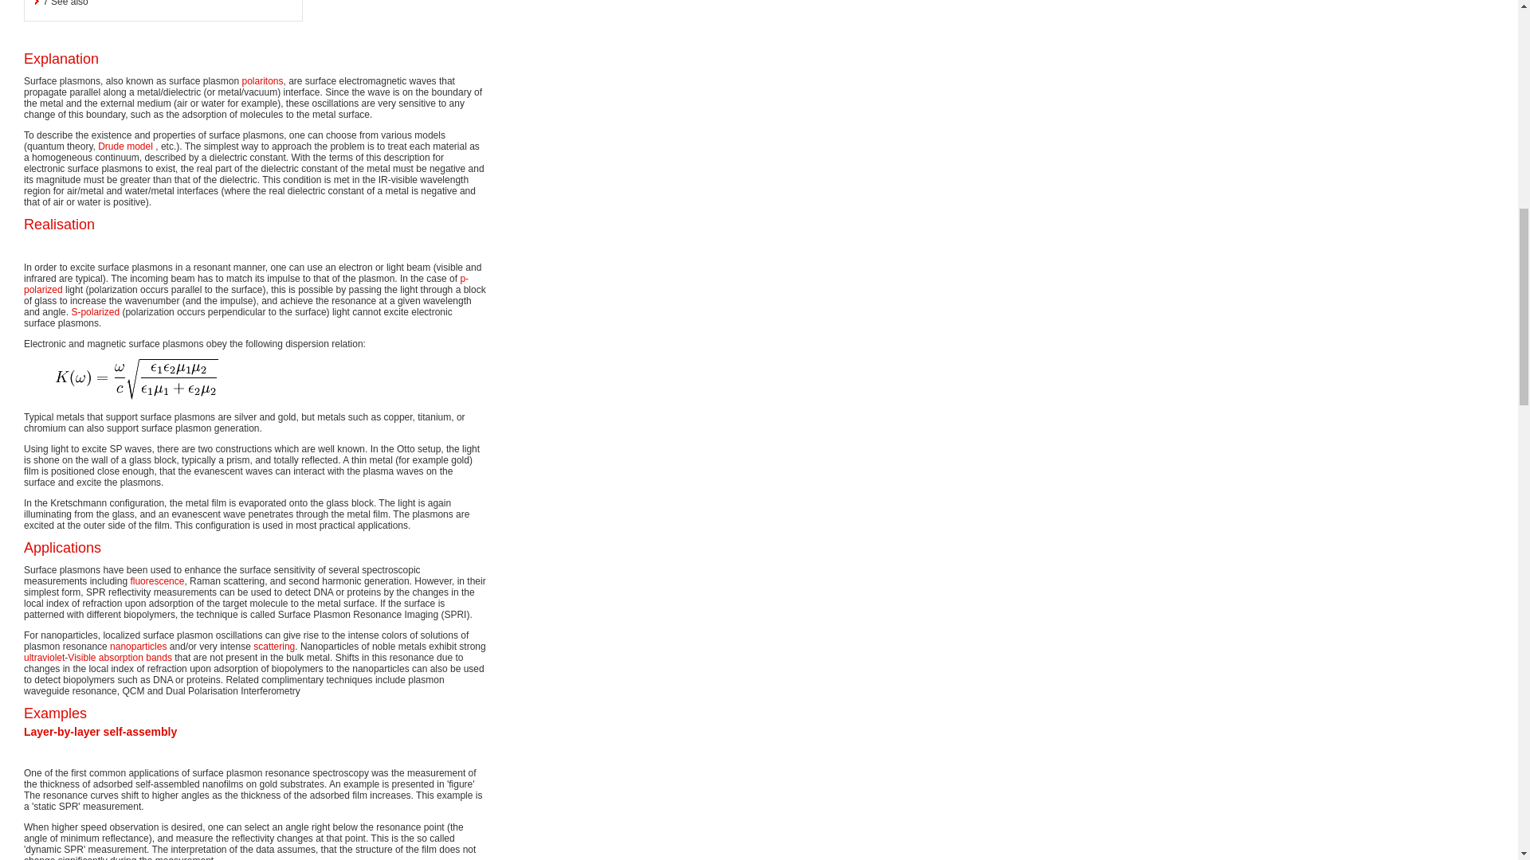 Image resolution: width=1530 pixels, height=860 pixels. What do you see at coordinates (274, 646) in the screenshot?
I see `Scattering` at bounding box center [274, 646].